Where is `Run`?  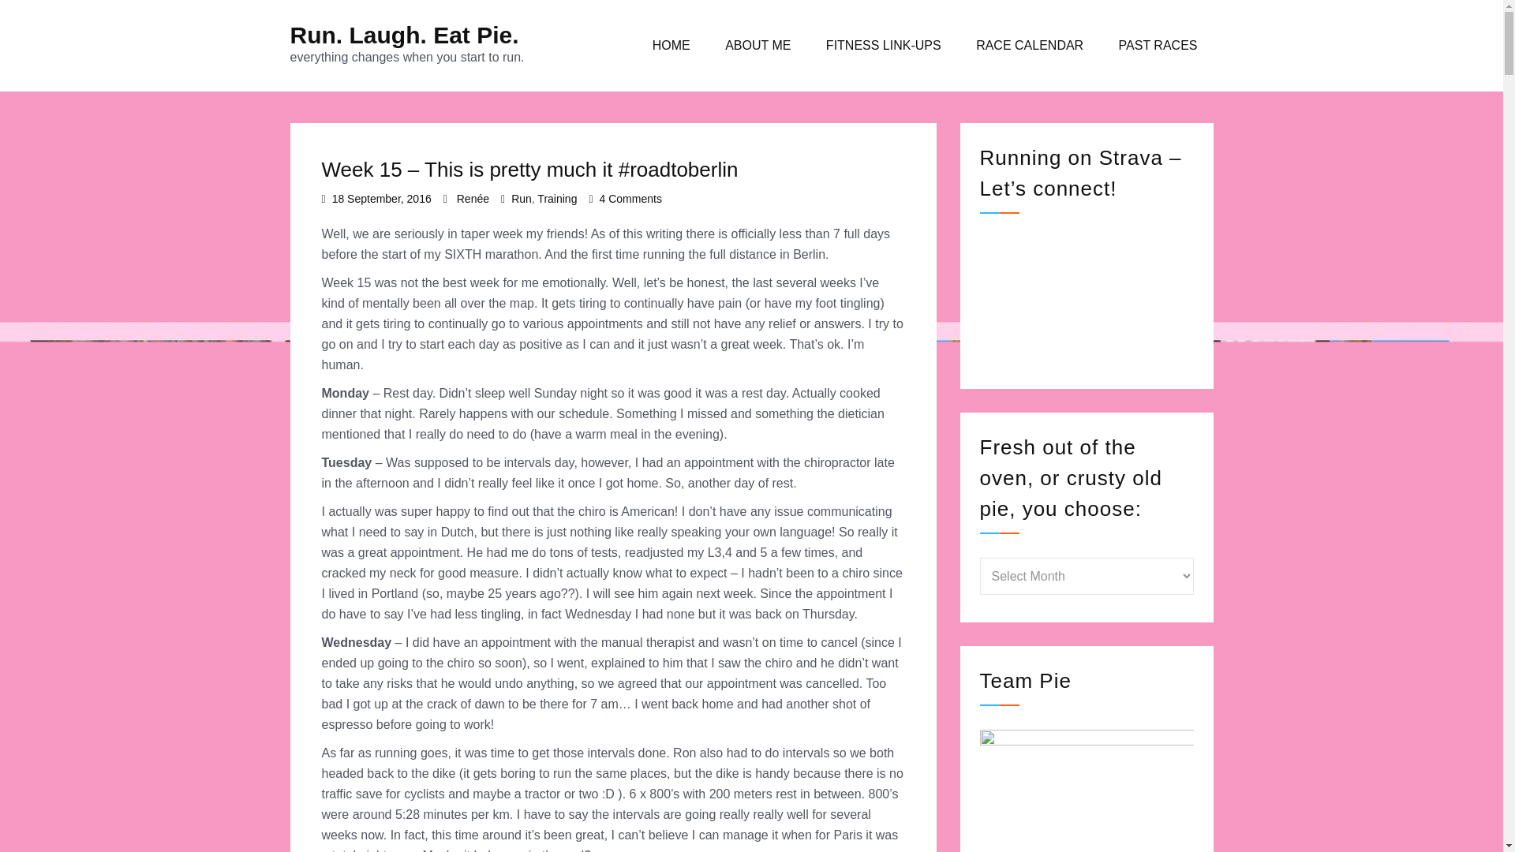 Run is located at coordinates (521, 199).